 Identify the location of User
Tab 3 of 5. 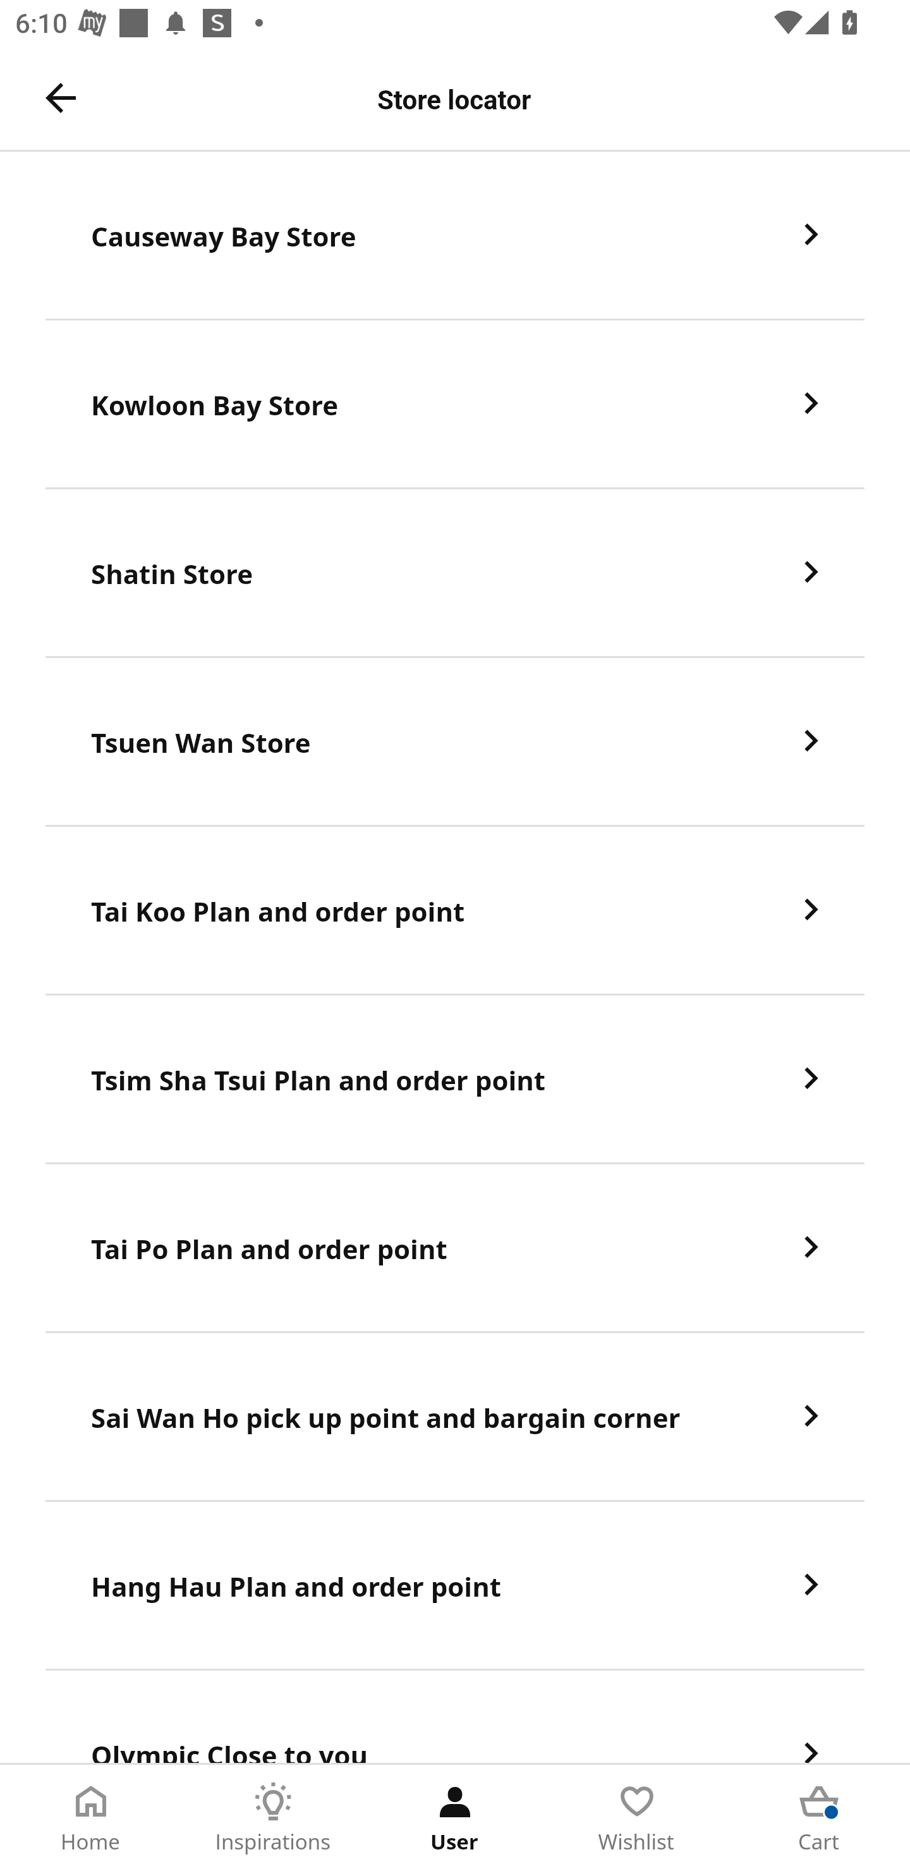
(455, 1818).